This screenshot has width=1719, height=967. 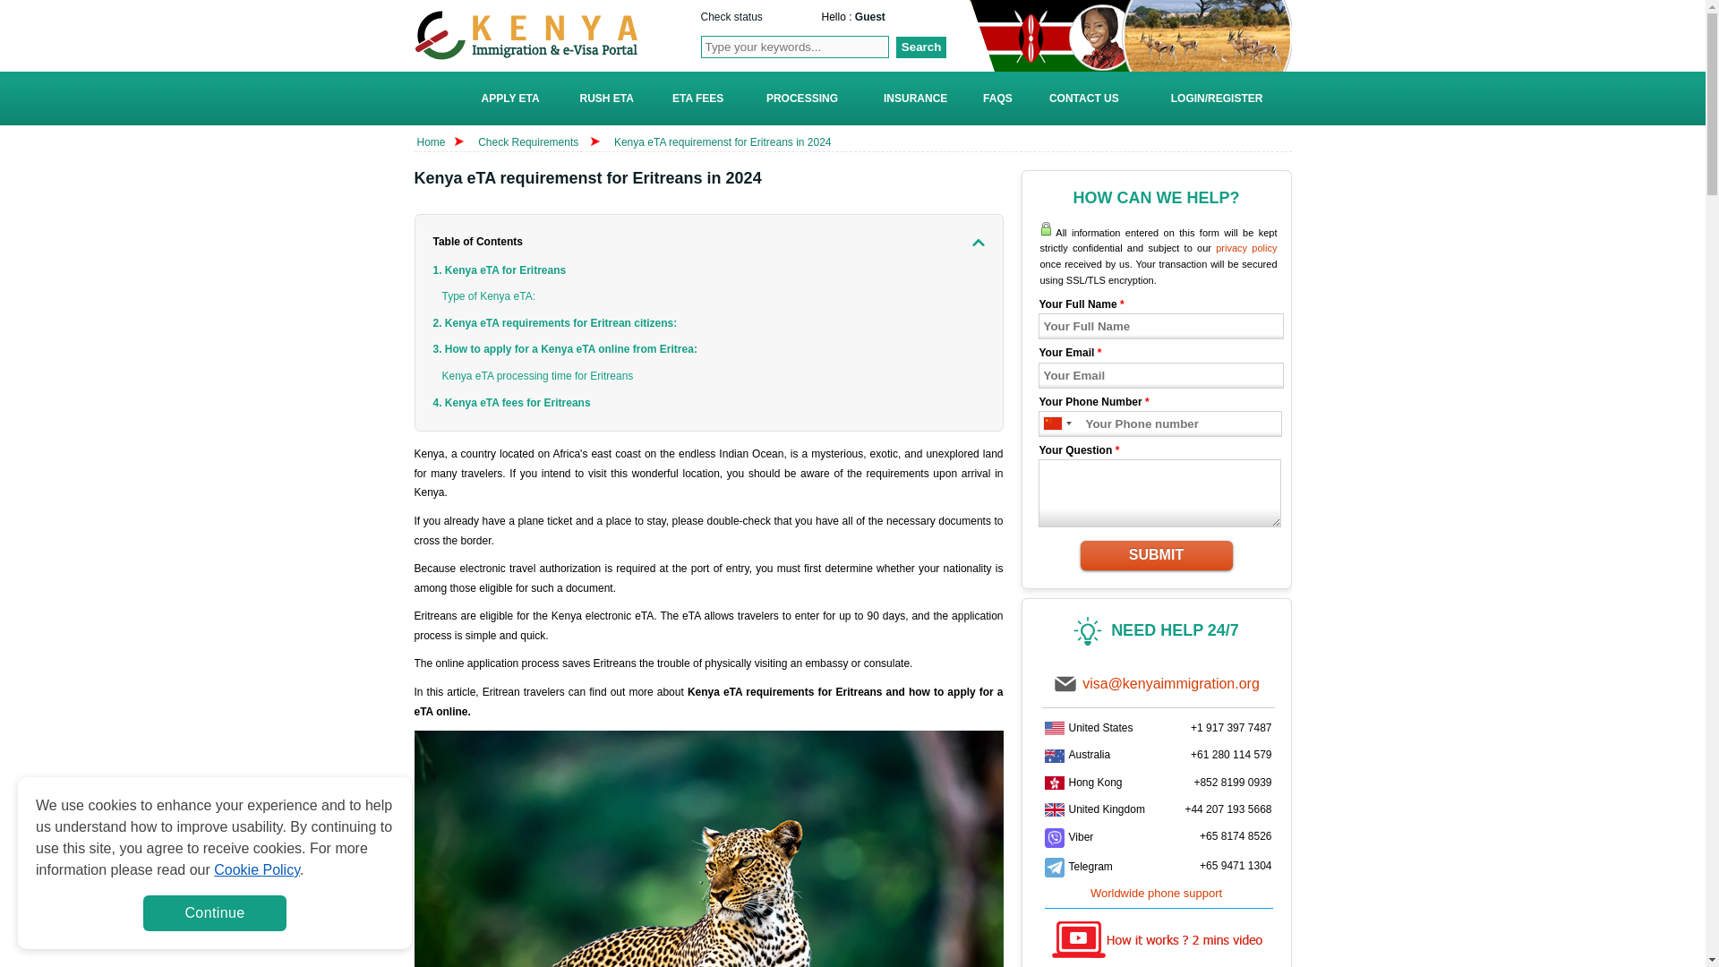 I want to click on Contact Us, so click(x=1084, y=100).